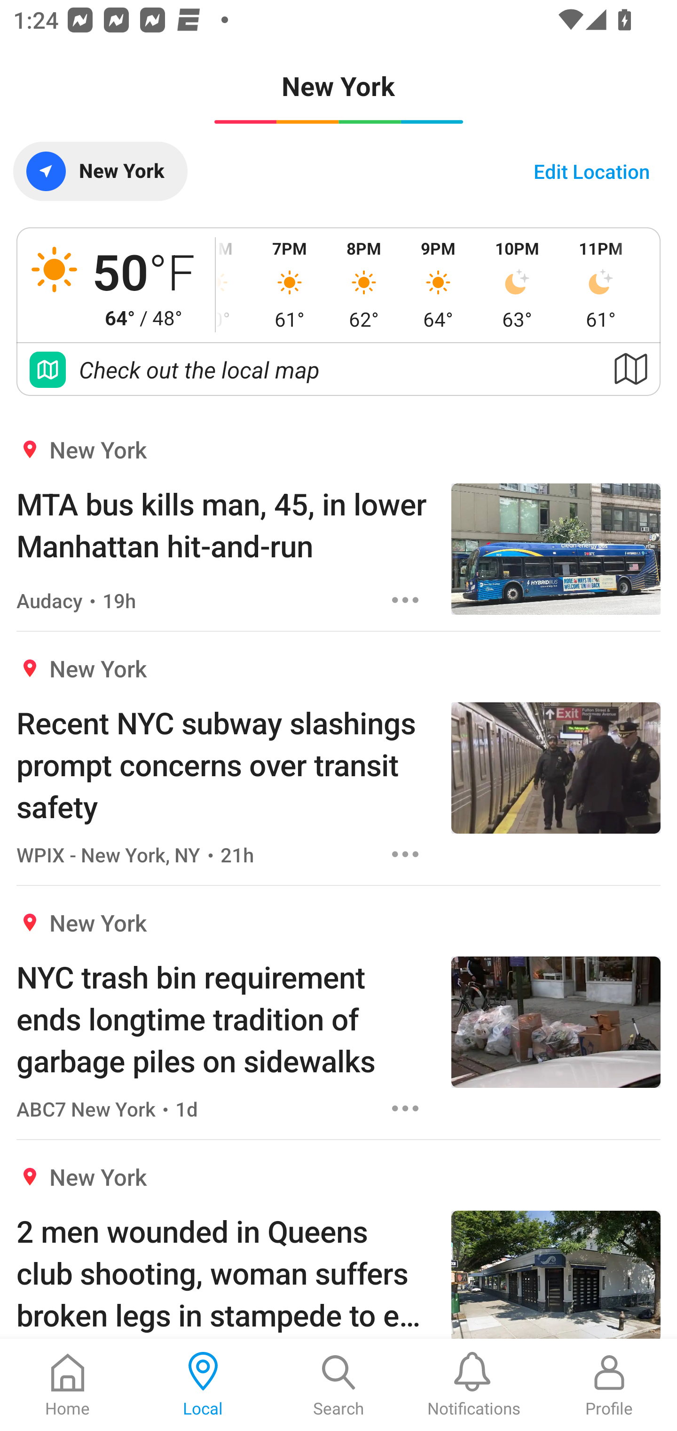 This screenshot has width=677, height=1431. Describe the element at coordinates (68, 1385) in the screenshot. I see `Home` at that location.